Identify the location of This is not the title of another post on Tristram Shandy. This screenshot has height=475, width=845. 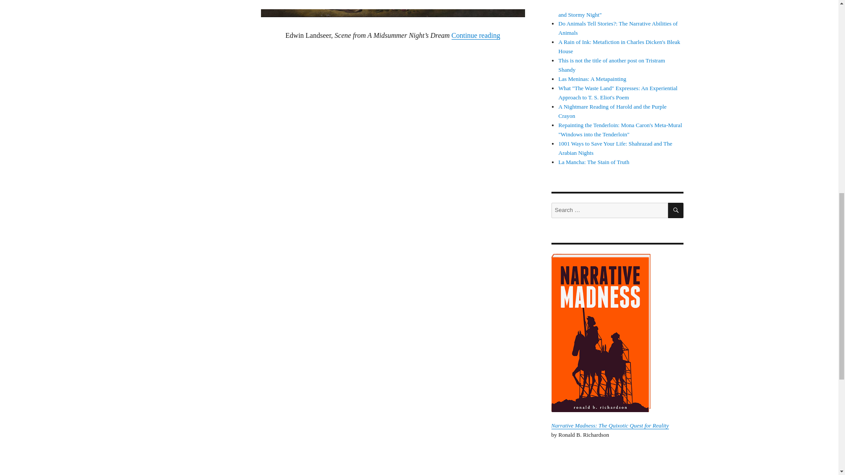
(612, 65).